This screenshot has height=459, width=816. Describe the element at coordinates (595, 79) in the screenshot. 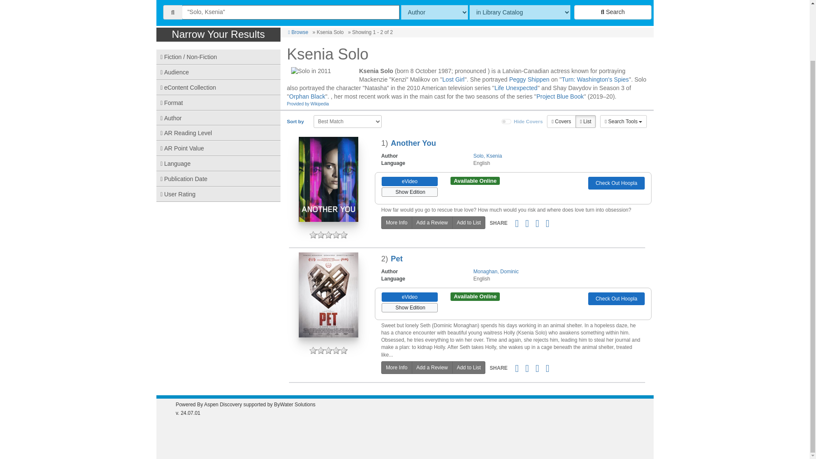

I see `Turn: Washington's Spies` at that location.